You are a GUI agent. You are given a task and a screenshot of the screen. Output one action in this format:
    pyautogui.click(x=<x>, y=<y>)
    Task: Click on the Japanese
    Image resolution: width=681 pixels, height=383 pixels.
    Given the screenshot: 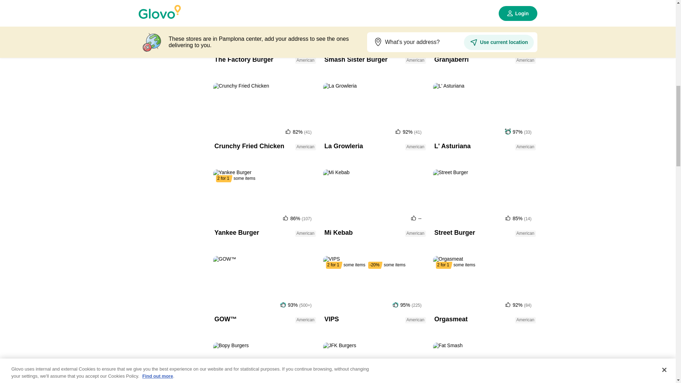 What is the action you would take?
    pyautogui.click(x=172, y=83)
    